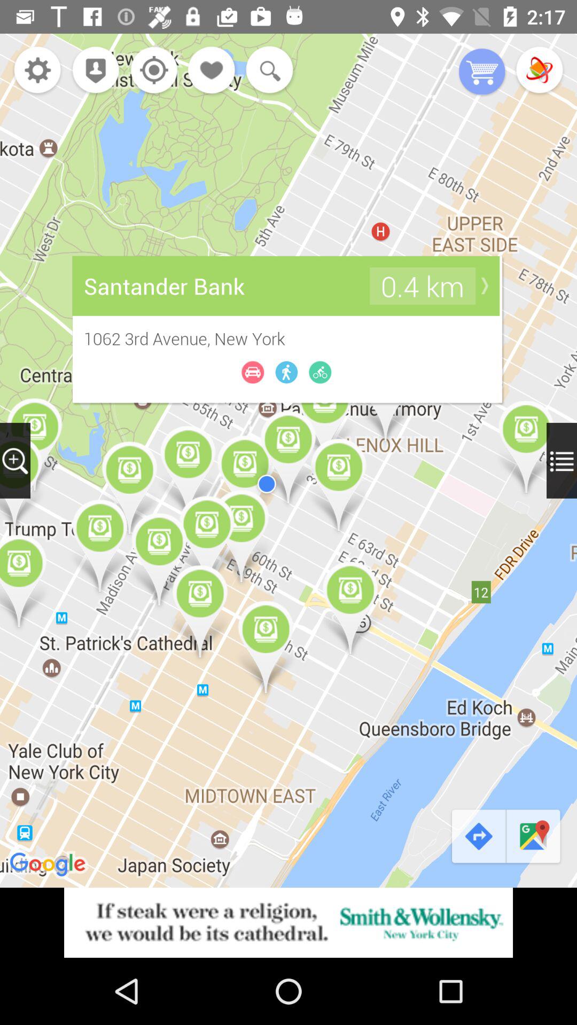  I want to click on view cart, so click(482, 73).